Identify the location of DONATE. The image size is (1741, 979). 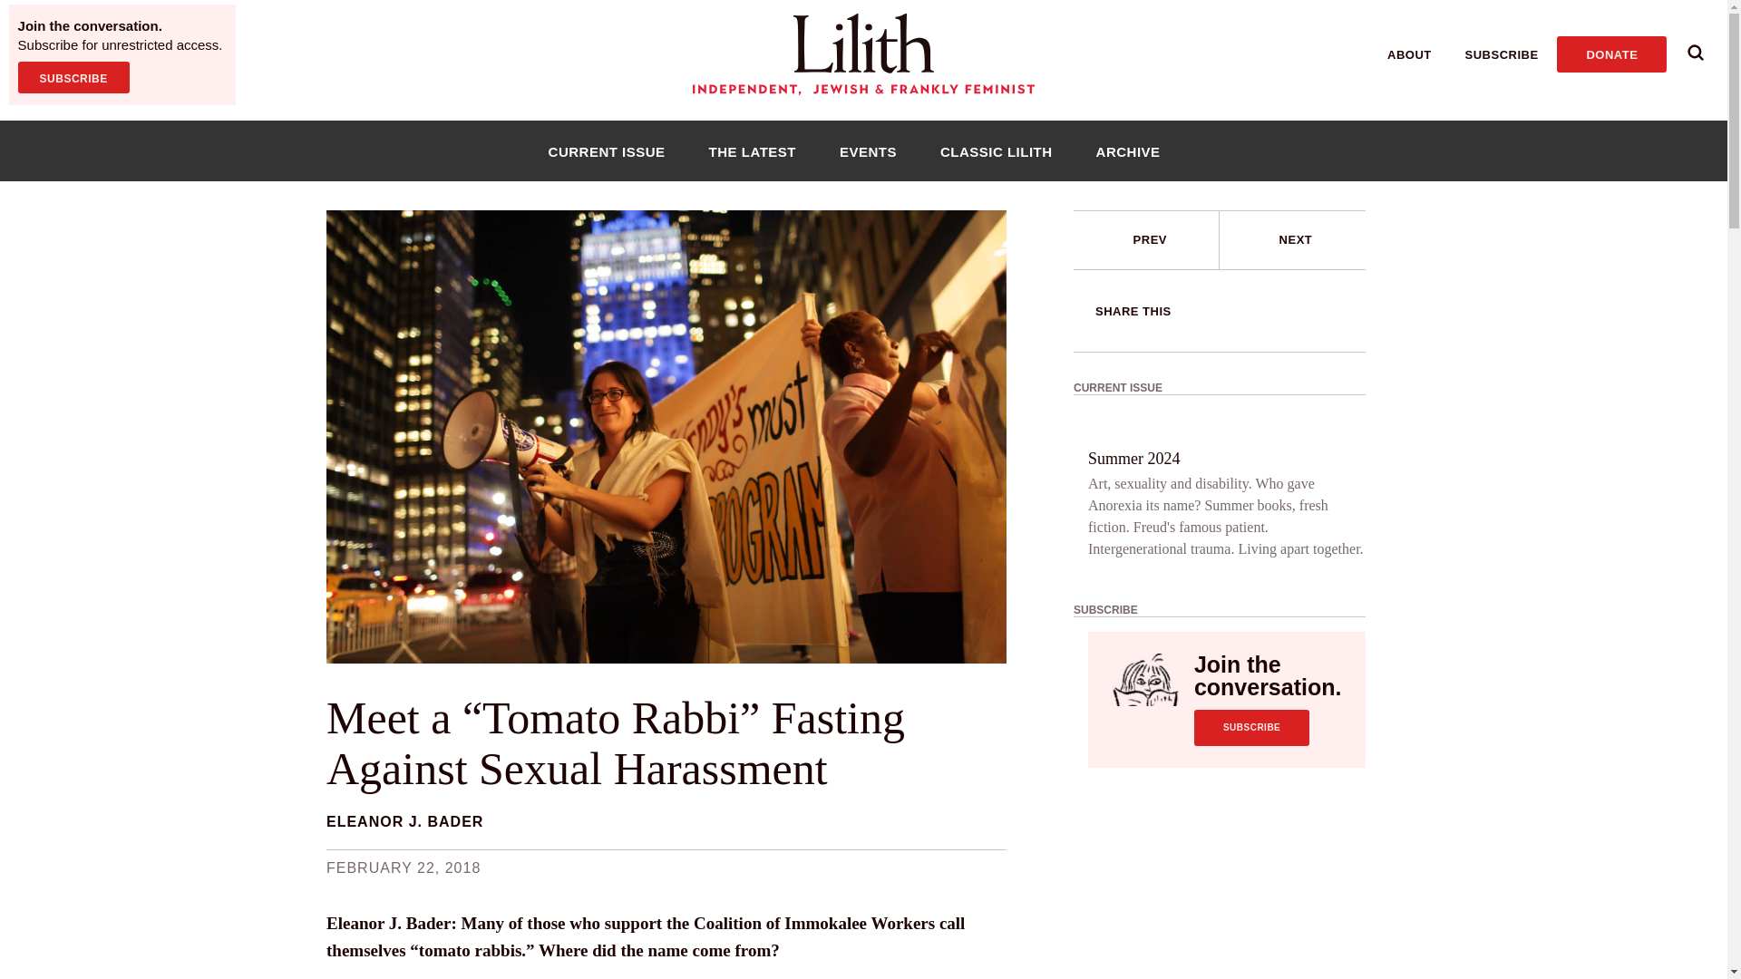
(1610, 53).